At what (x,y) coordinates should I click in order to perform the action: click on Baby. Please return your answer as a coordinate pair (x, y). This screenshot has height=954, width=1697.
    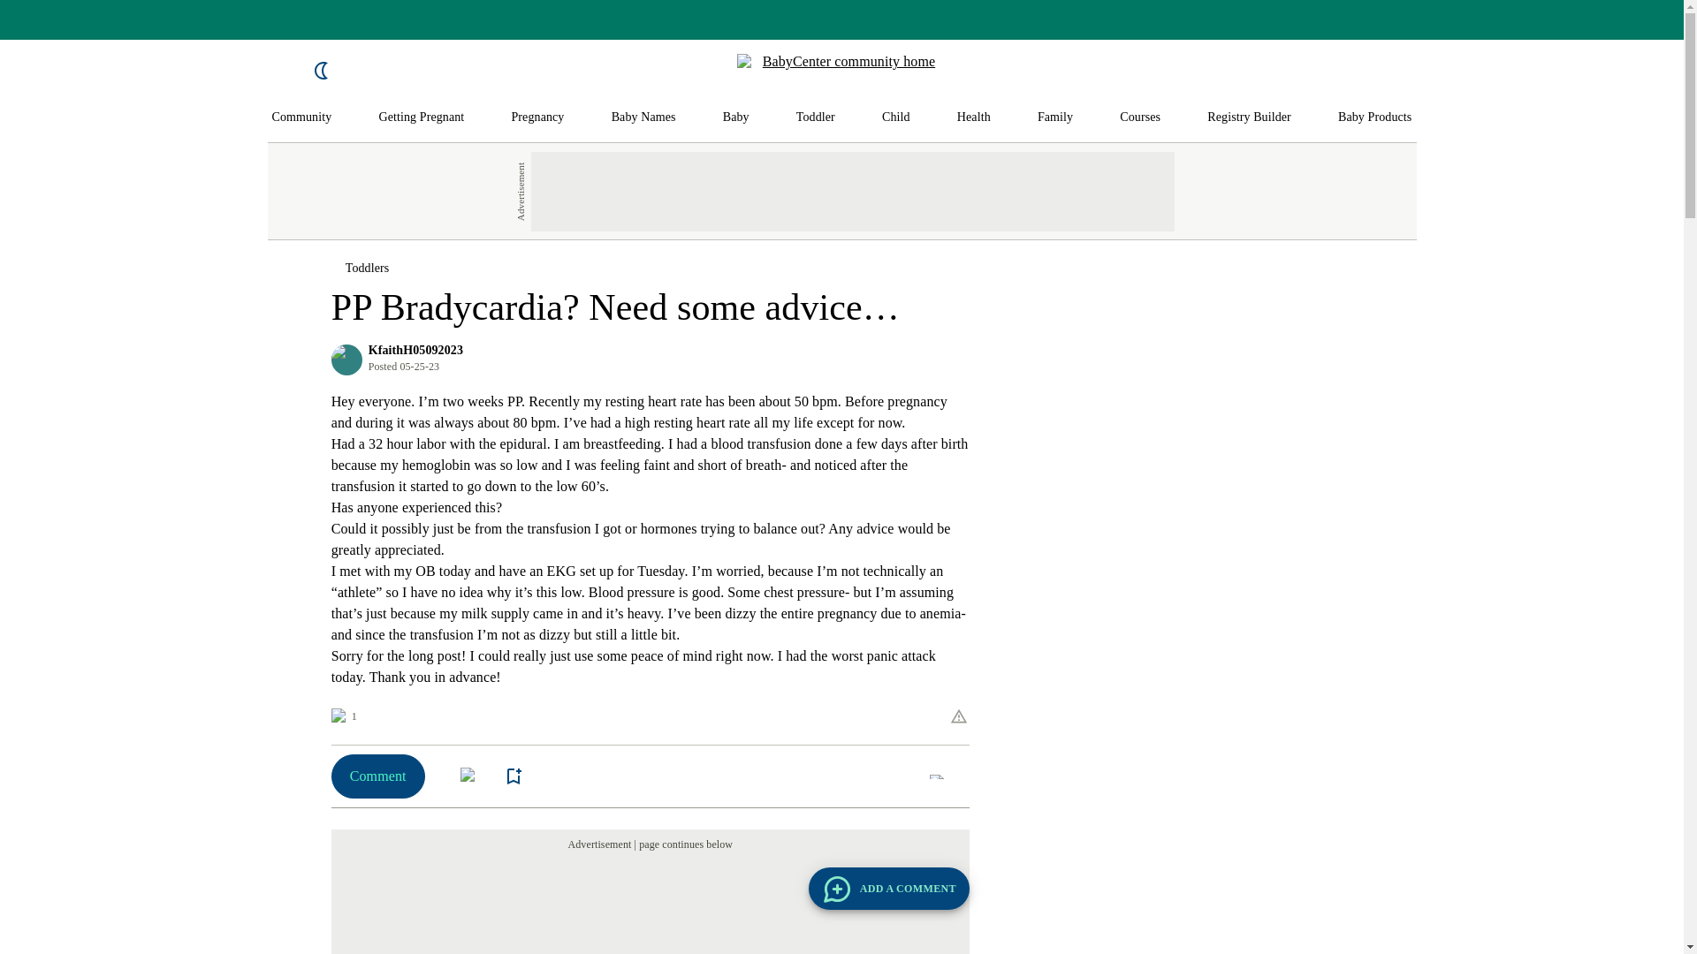
    Looking at the image, I should click on (735, 117).